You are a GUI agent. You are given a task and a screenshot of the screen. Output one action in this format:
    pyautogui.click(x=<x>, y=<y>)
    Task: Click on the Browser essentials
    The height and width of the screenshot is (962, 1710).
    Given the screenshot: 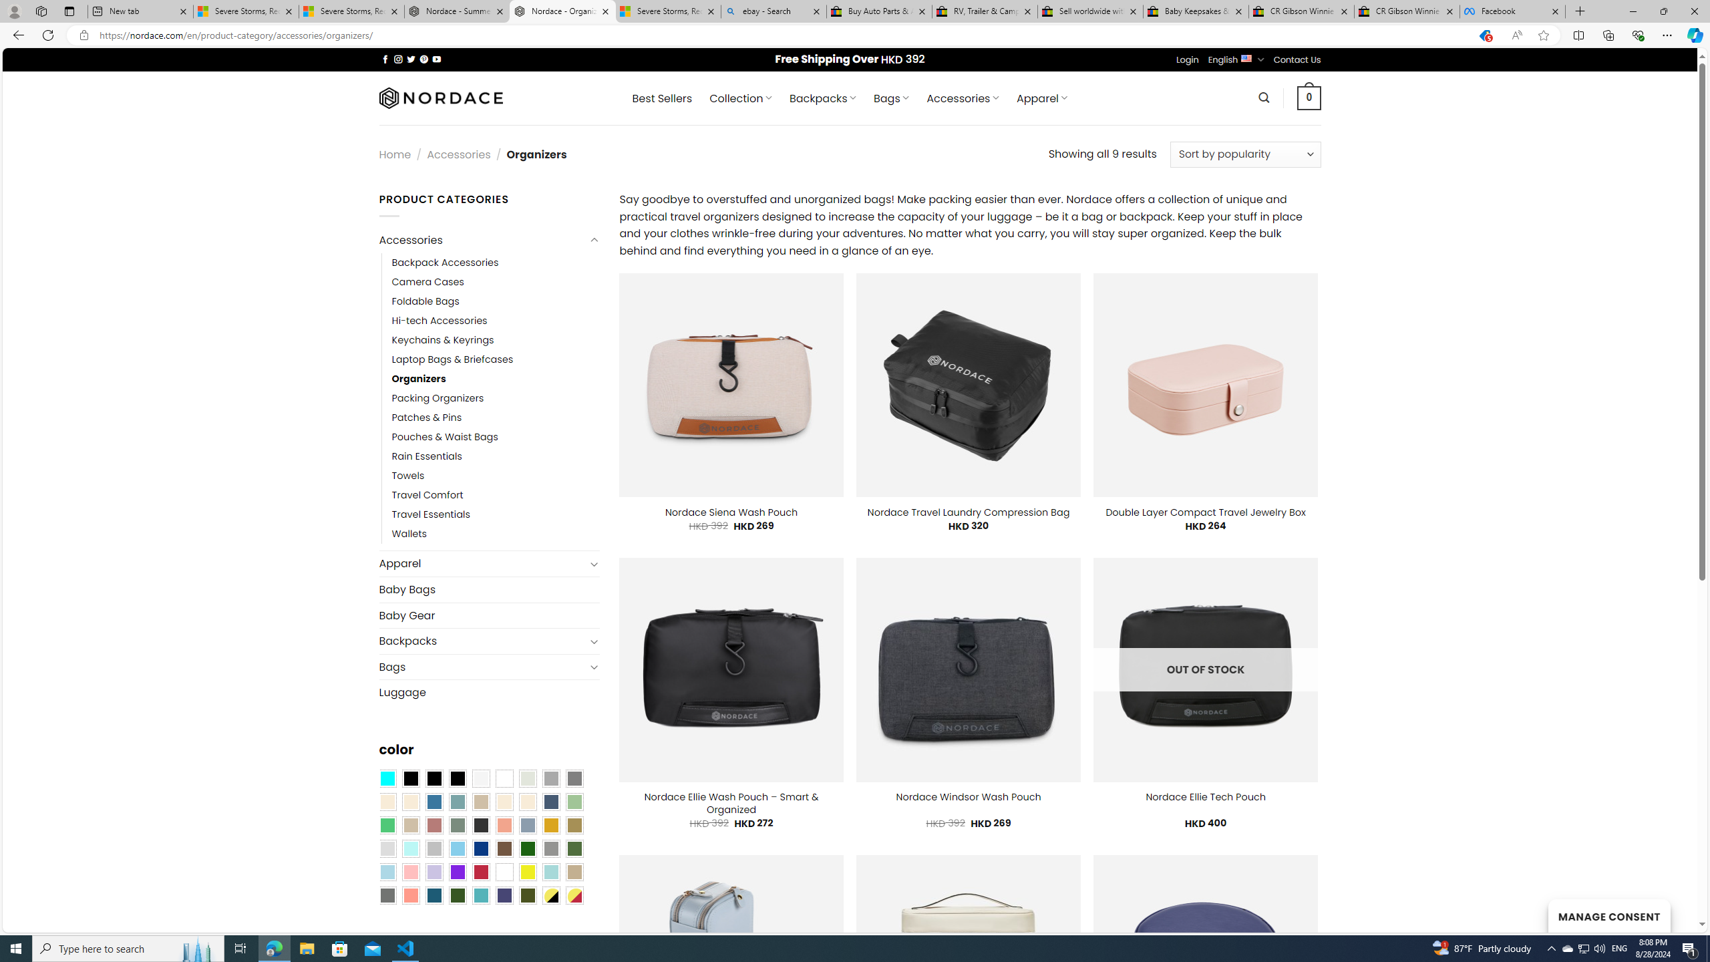 What is the action you would take?
    pyautogui.click(x=1638, y=35)
    